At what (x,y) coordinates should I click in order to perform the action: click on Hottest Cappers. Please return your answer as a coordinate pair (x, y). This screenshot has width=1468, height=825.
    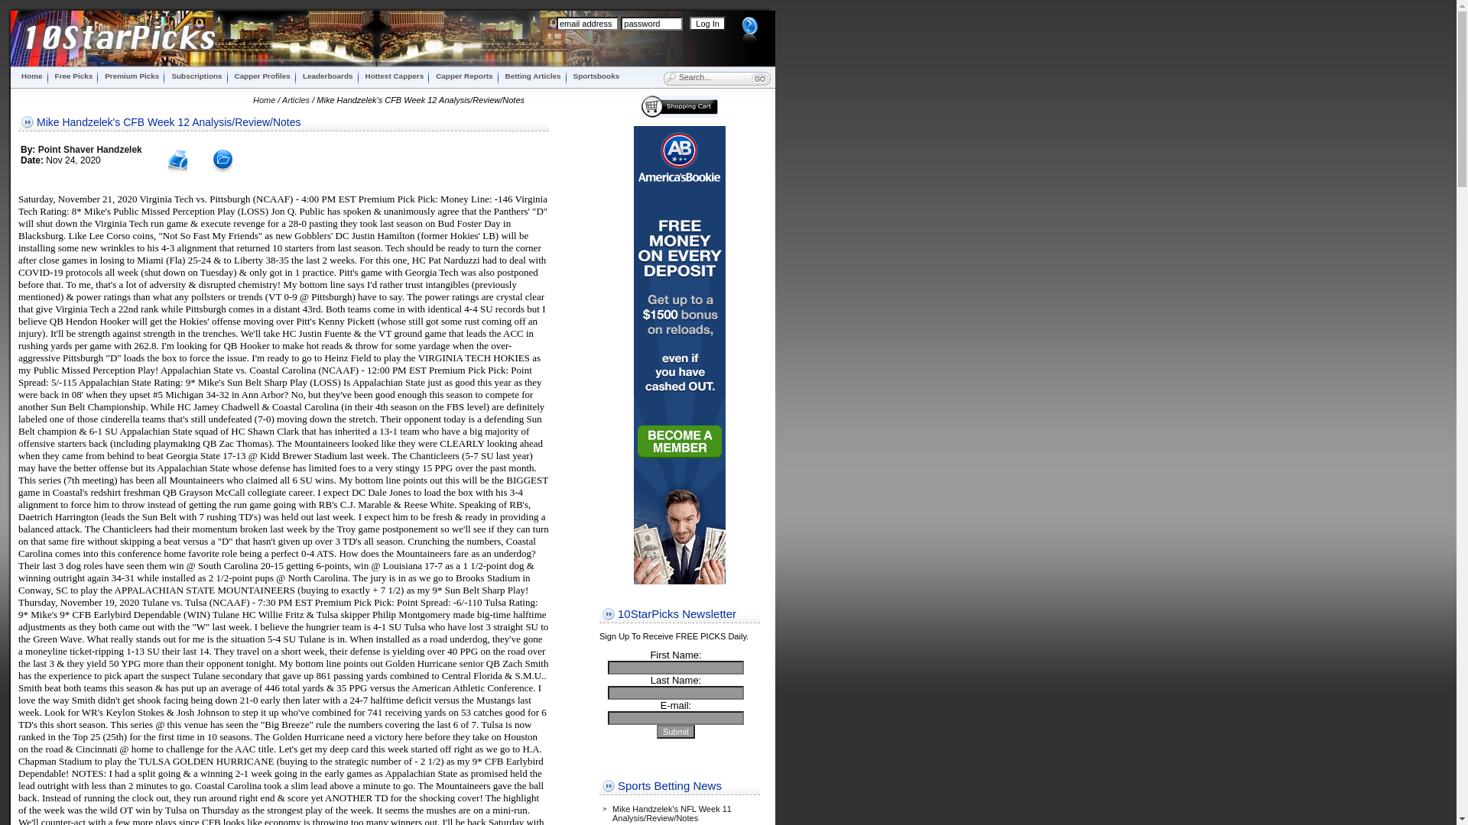
    Looking at the image, I should click on (395, 76).